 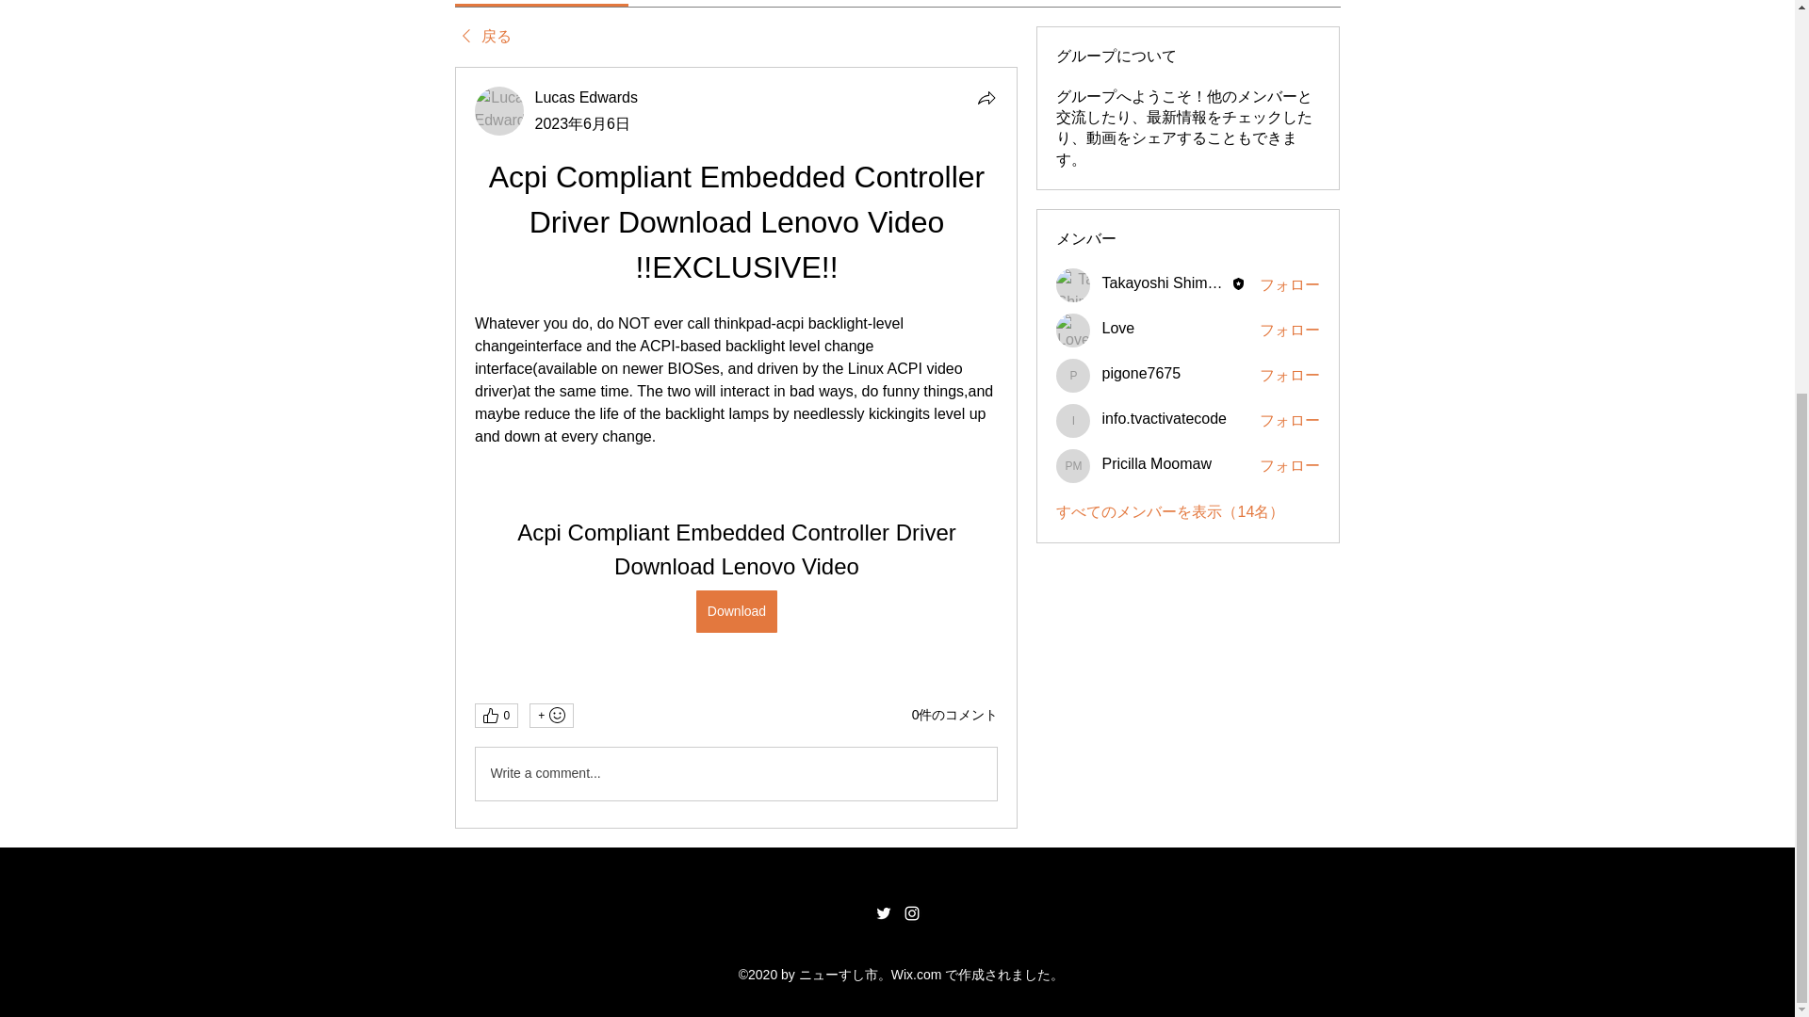 I want to click on pigone7675, so click(x=1073, y=375).